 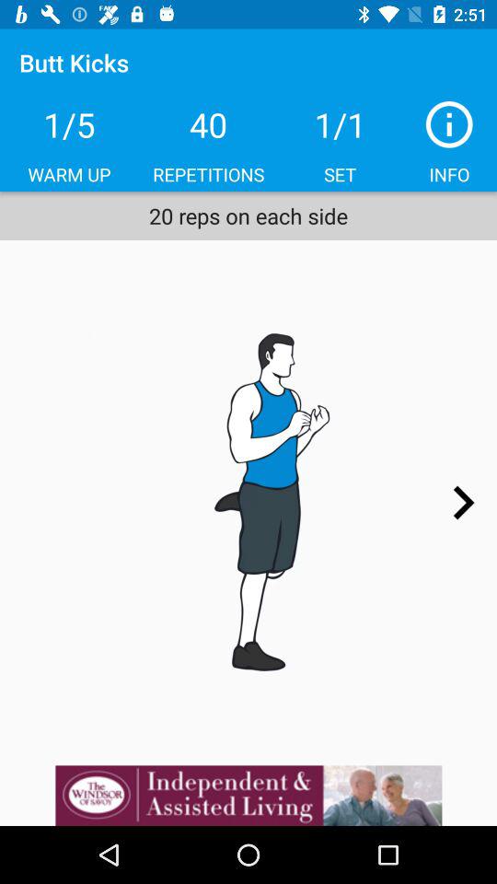 I want to click on info, so click(x=449, y=124).